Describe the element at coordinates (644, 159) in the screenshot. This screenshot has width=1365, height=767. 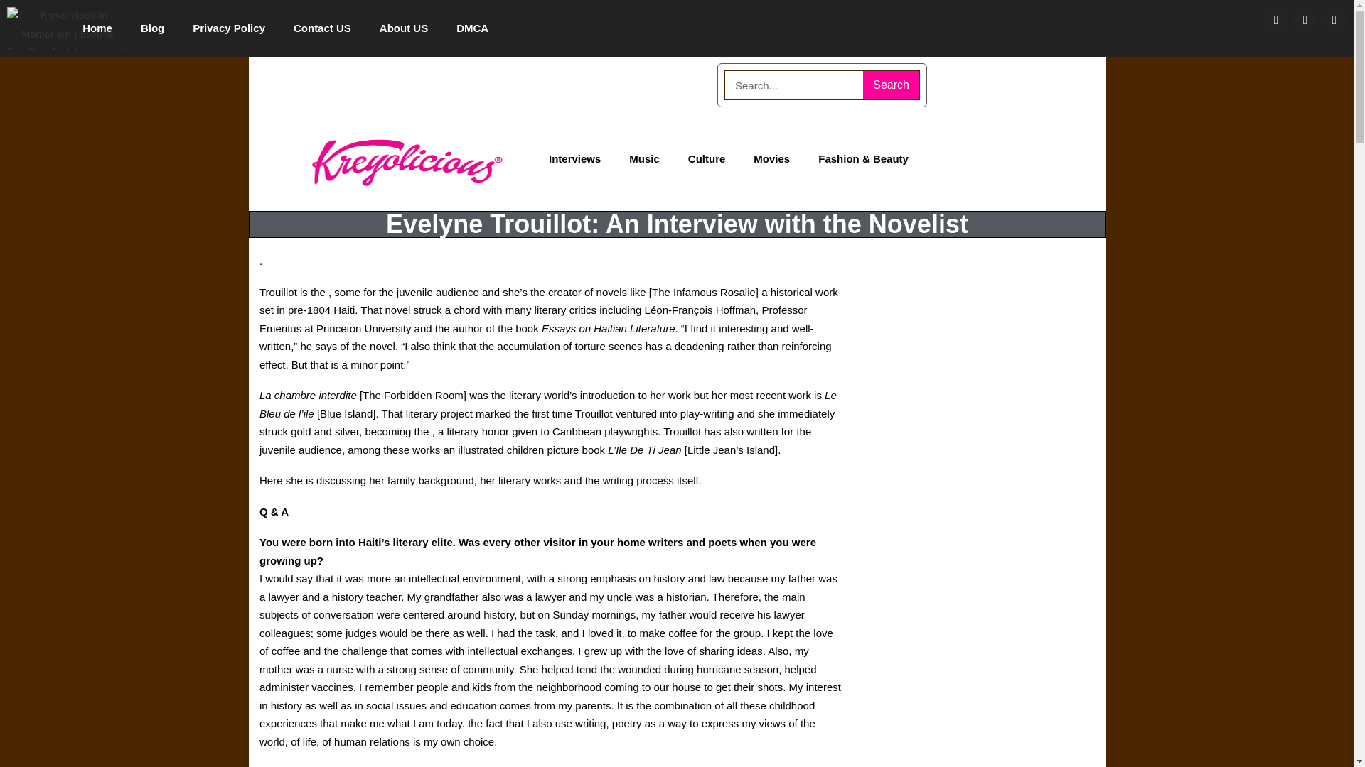
I see `Music` at that location.